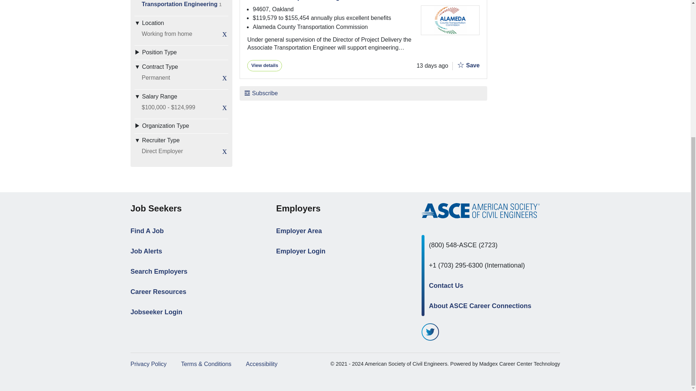 Image resolution: width=696 pixels, height=391 pixels. What do you see at coordinates (224, 151) in the screenshot?
I see `Contract Type` at bounding box center [224, 151].